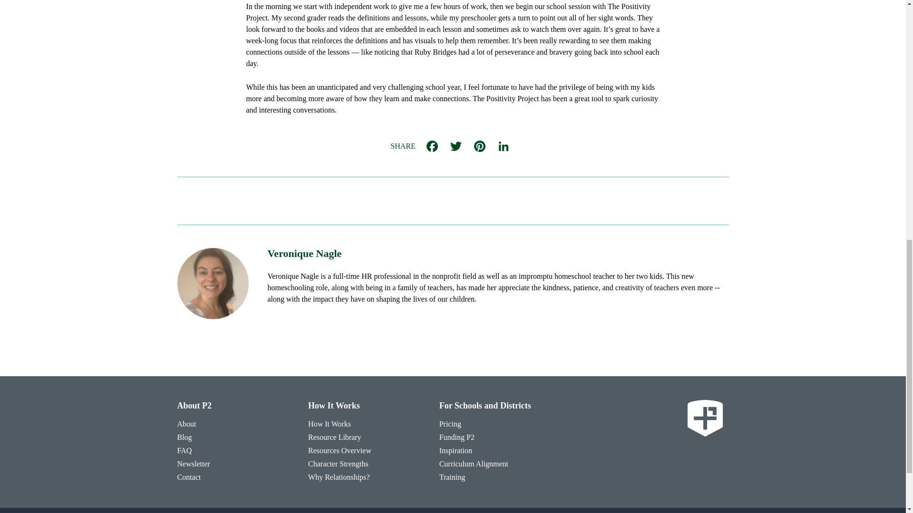 This screenshot has height=513, width=913. I want to click on Twitter, so click(456, 146).